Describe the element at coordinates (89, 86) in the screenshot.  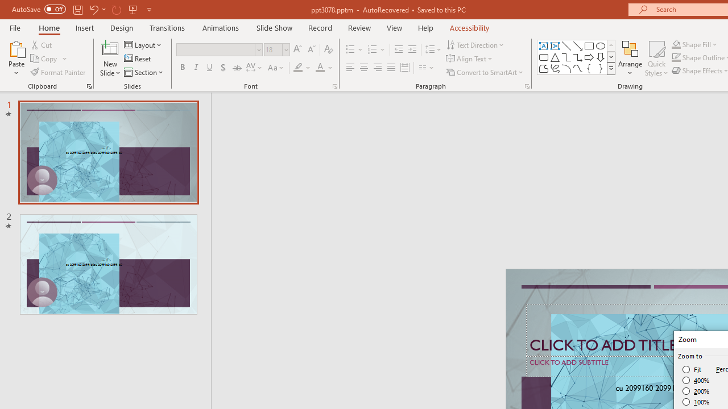
I see `Office Clipboard...` at that location.